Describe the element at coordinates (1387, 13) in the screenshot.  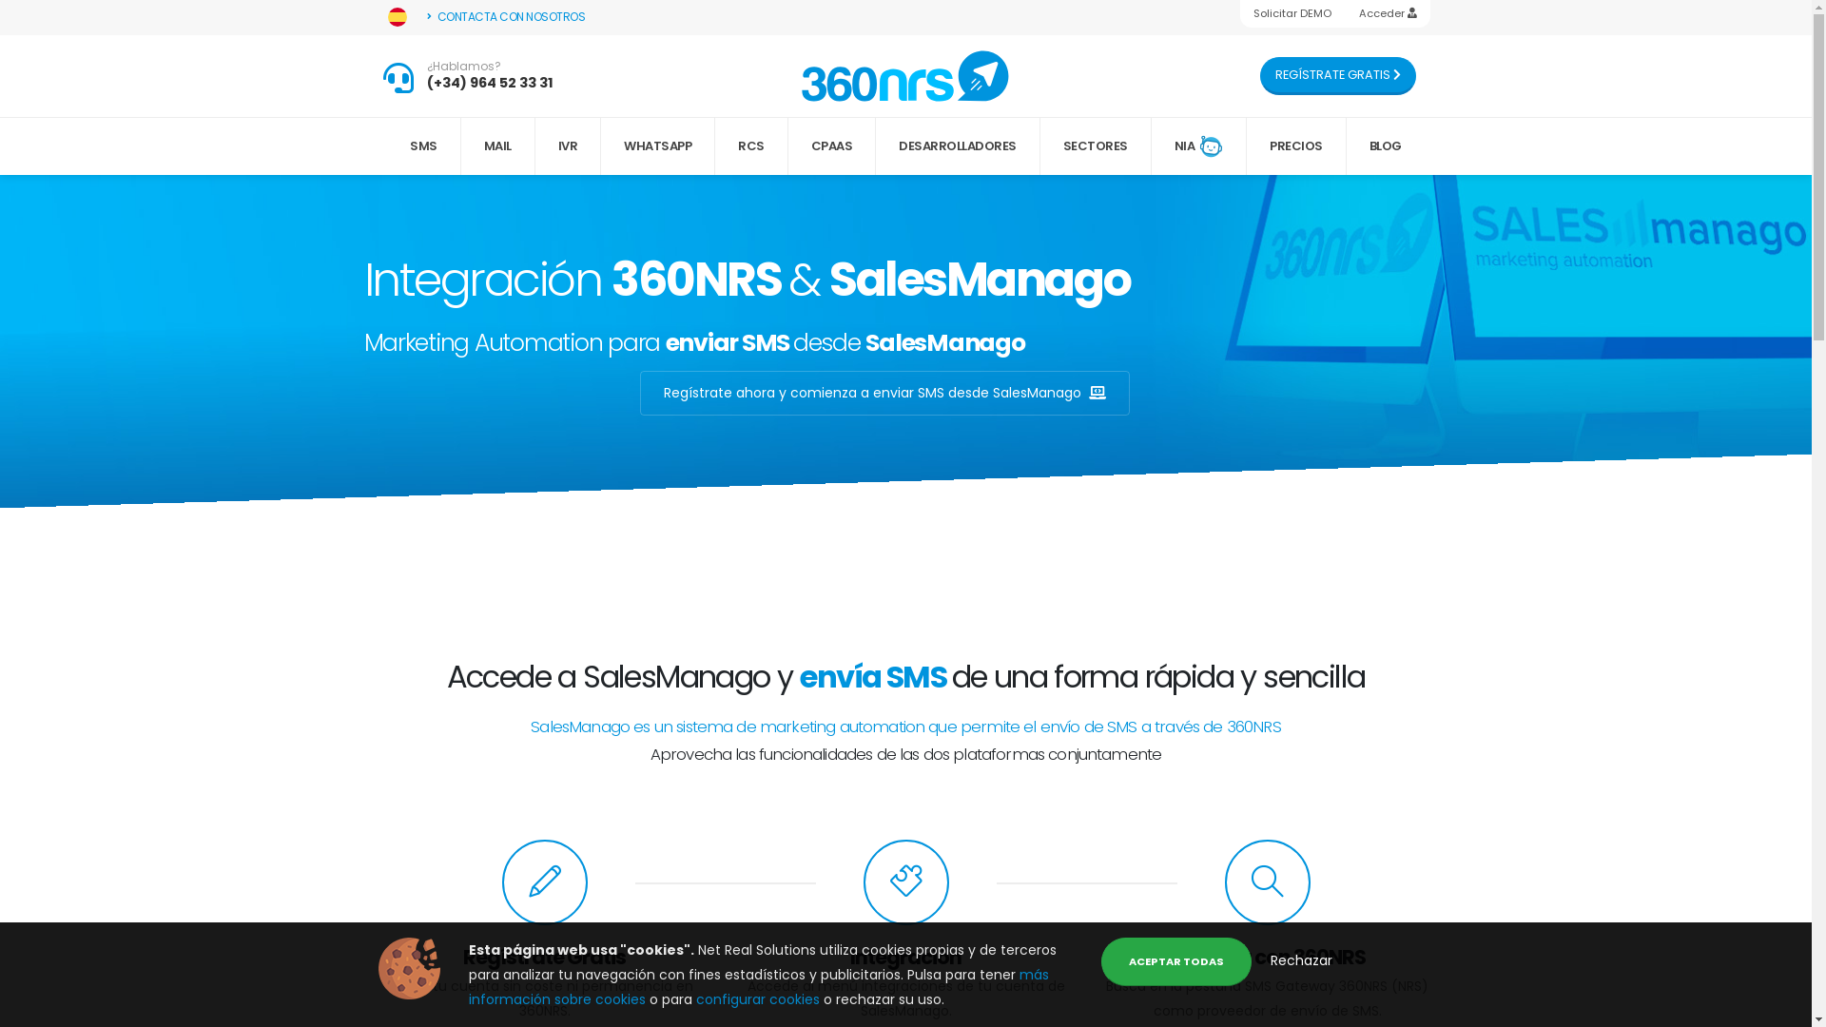
I see `Acceder` at that location.